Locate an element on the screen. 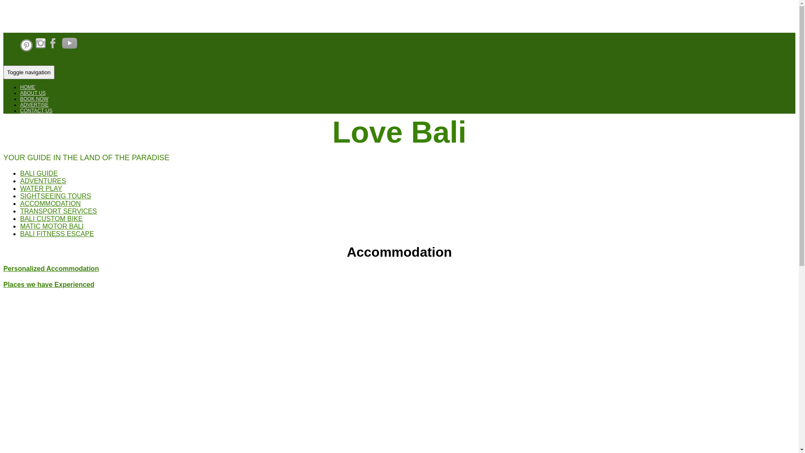 The image size is (805, 453). ABOUT US is located at coordinates (33, 93).